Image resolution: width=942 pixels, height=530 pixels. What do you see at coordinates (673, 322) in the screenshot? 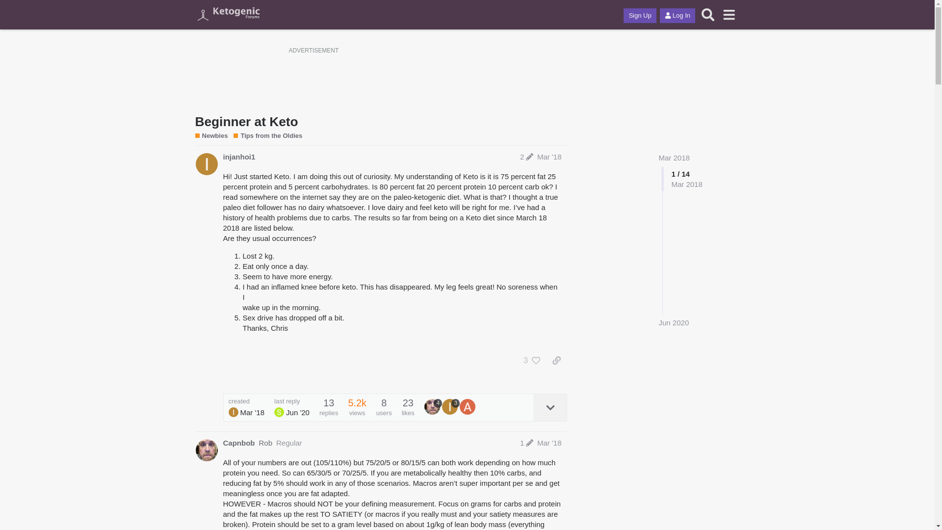
I see `Jun 2020` at bounding box center [673, 322].